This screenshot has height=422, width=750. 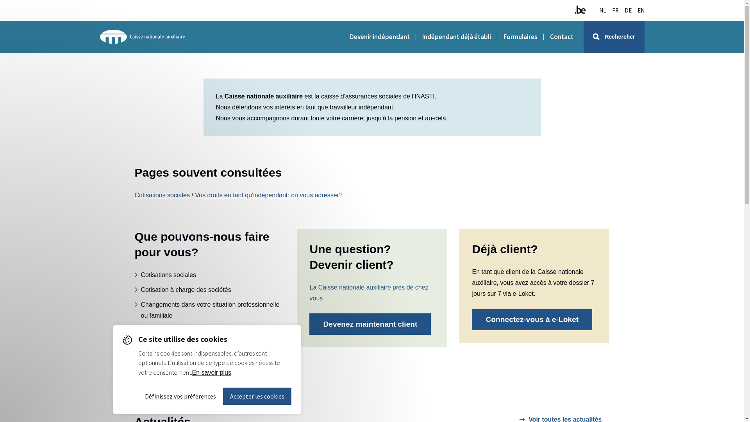 What do you see at coordinates (628, 10) in the screenshot?
I see `DE` at bounding box center [628, 10].